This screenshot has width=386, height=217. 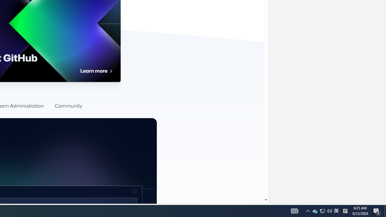 What do you see at coordinates (68, 106) in the screenshot?
I see `Community` at bounding box center [68, 106].